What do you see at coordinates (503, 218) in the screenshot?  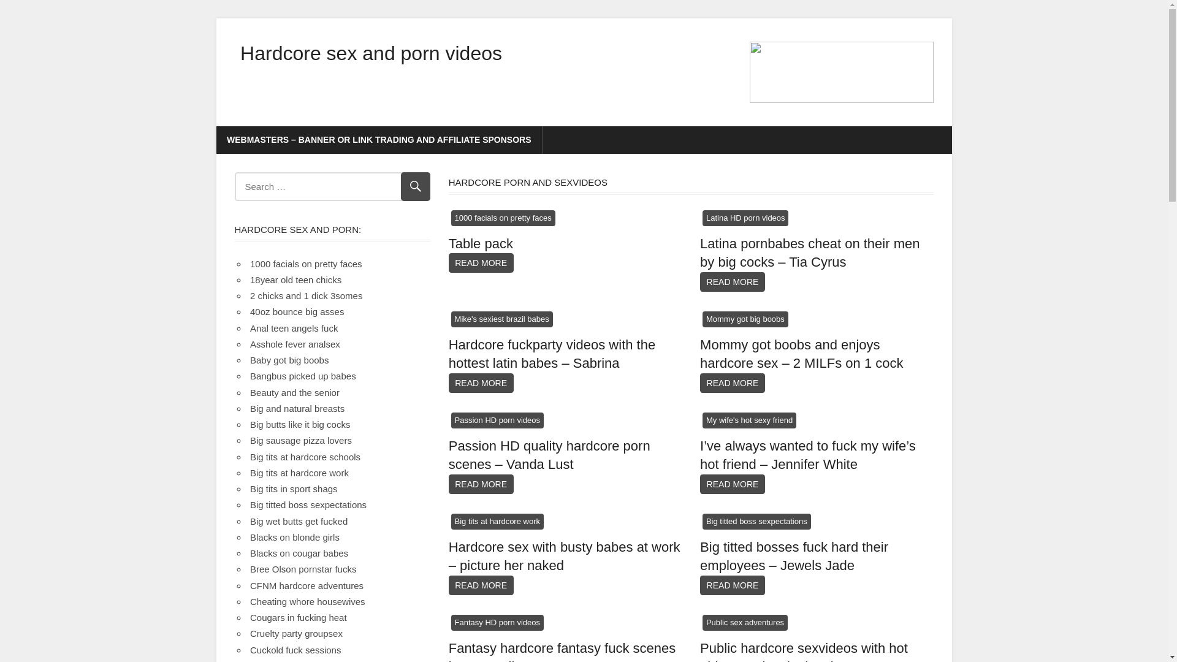 I see `1000 facials on pretty faces` at bounding box center [503, 218].